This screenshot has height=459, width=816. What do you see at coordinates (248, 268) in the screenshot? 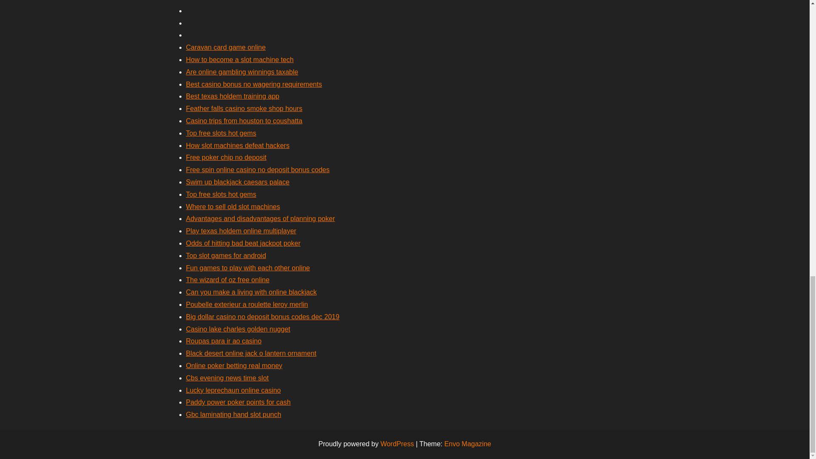
I see `Fun games to play with each other online` at bounding box center [248, 268].